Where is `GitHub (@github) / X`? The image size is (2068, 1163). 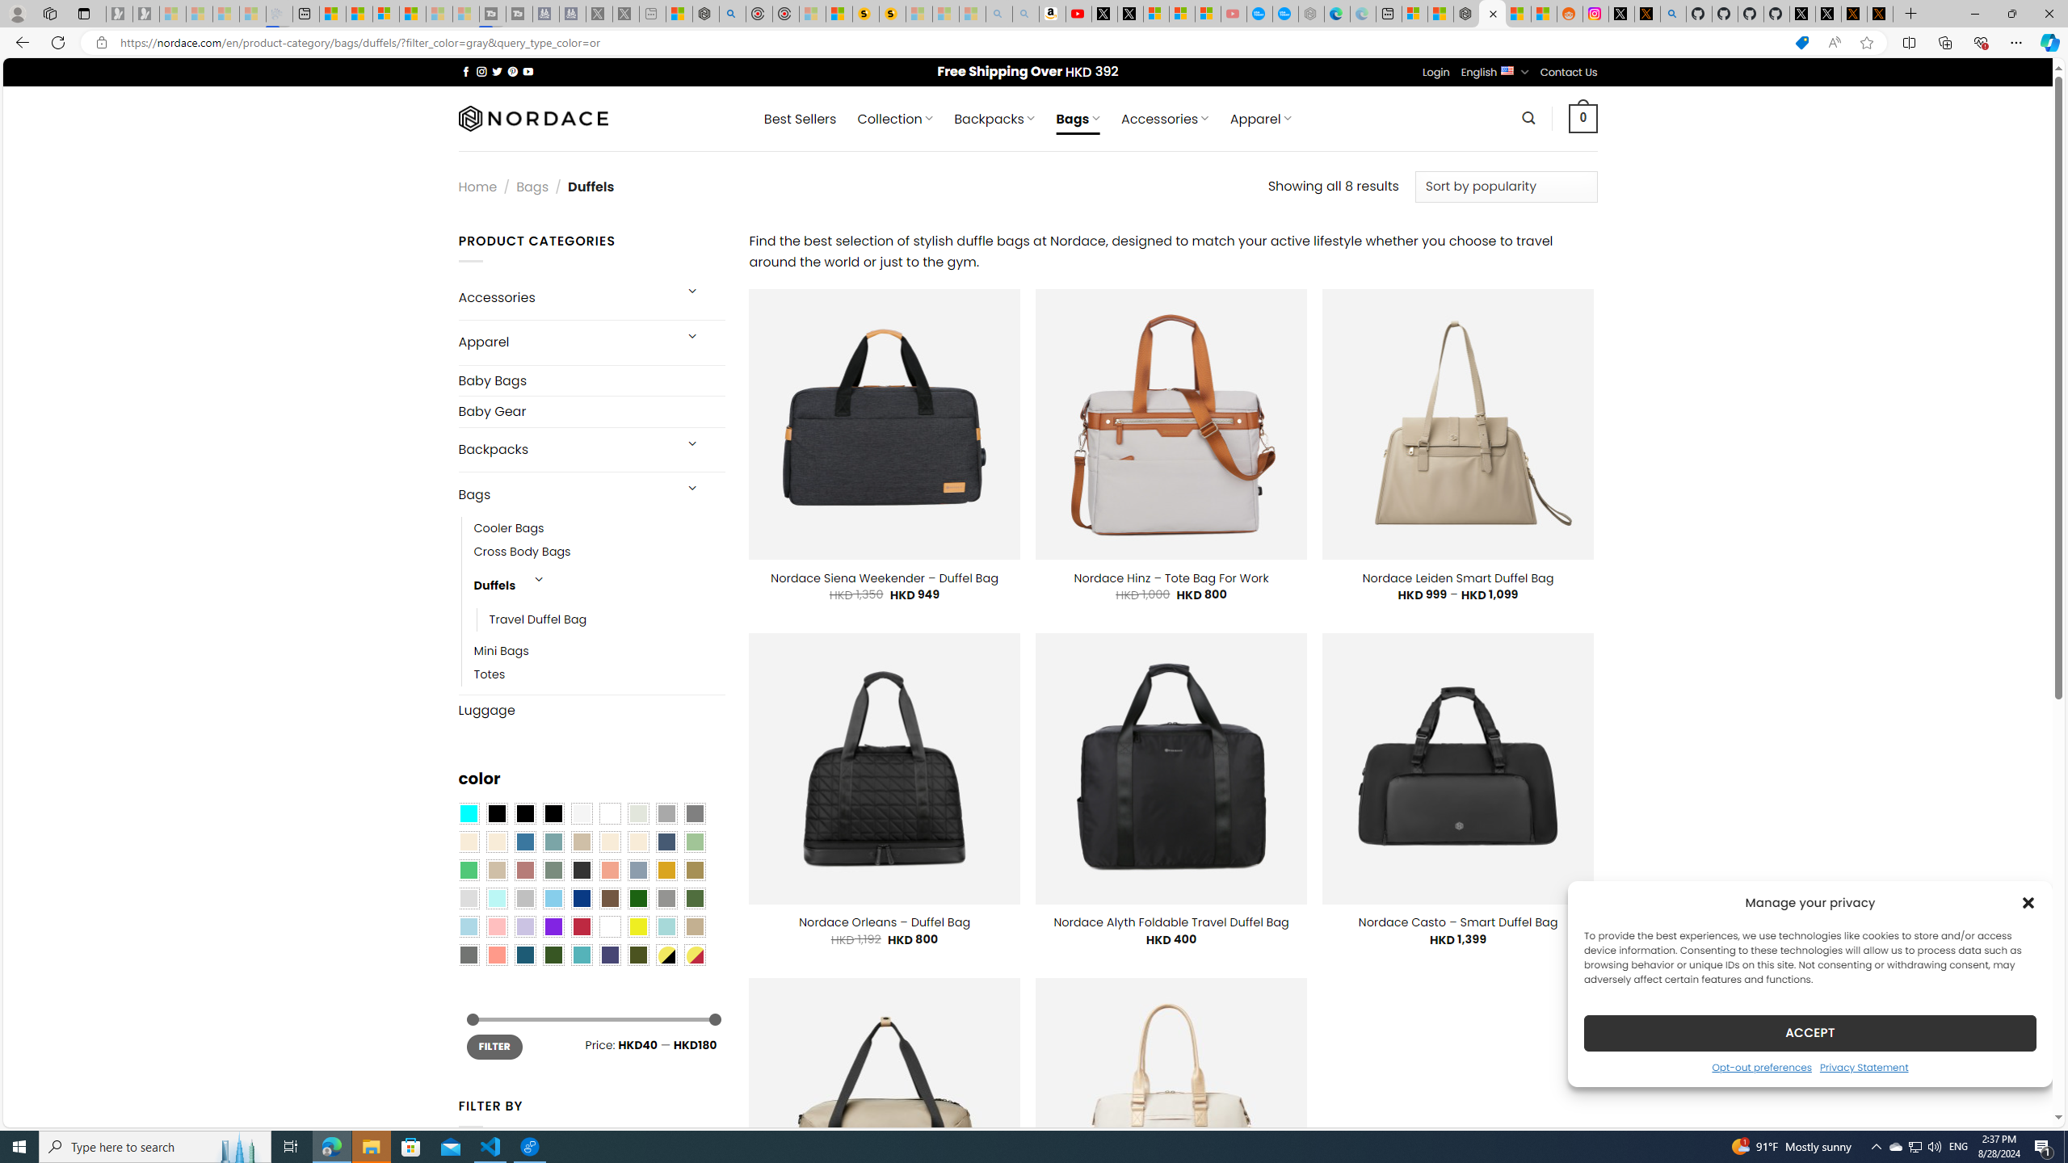
GitHub (@github) / X is located at coordinates (1829, 14).